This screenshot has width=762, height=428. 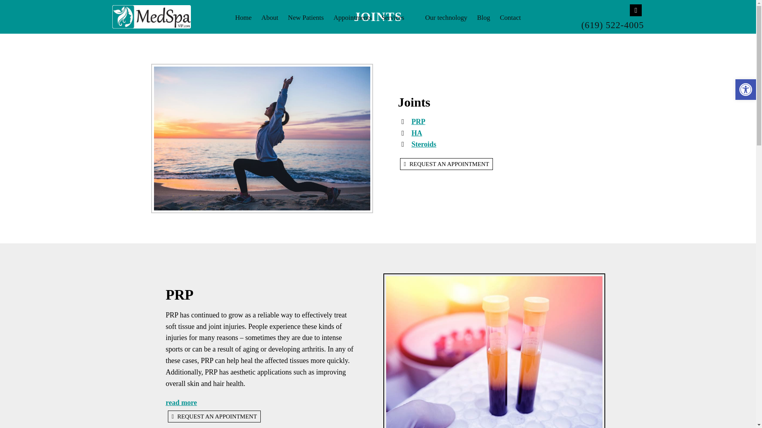 I want to click on Accessibility Tools, so click(x=745, y=89).